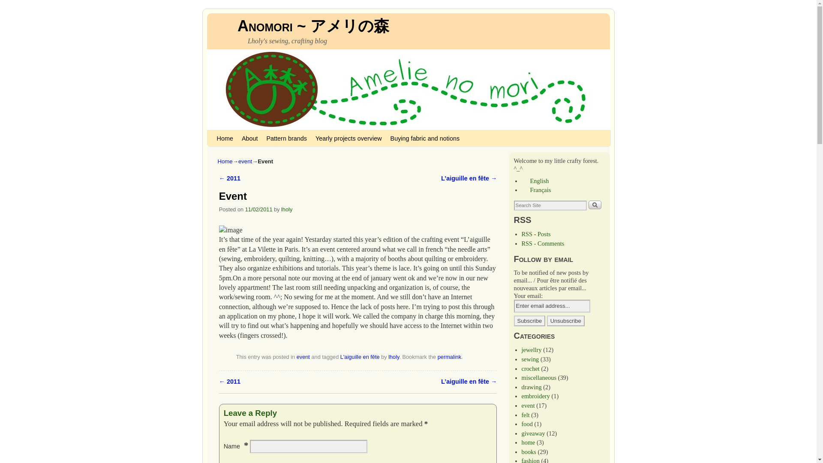  What do you see at coordinates (531, 350) in the screenshot?
I see `jewellry` at bounding box center [531, 350].